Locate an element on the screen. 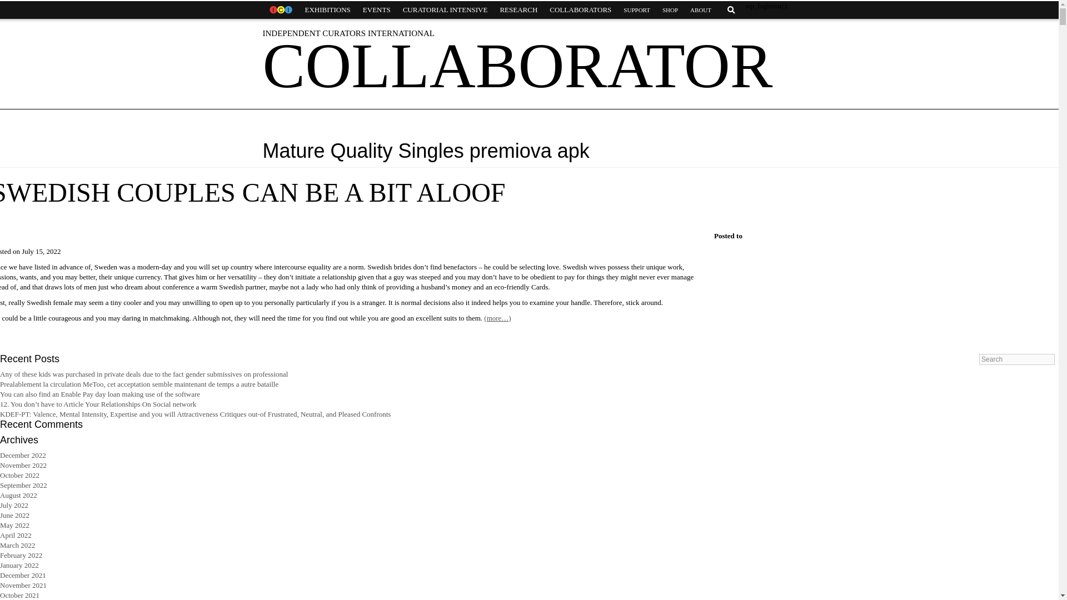  RESEARCH is located at coordinates (518, 10).